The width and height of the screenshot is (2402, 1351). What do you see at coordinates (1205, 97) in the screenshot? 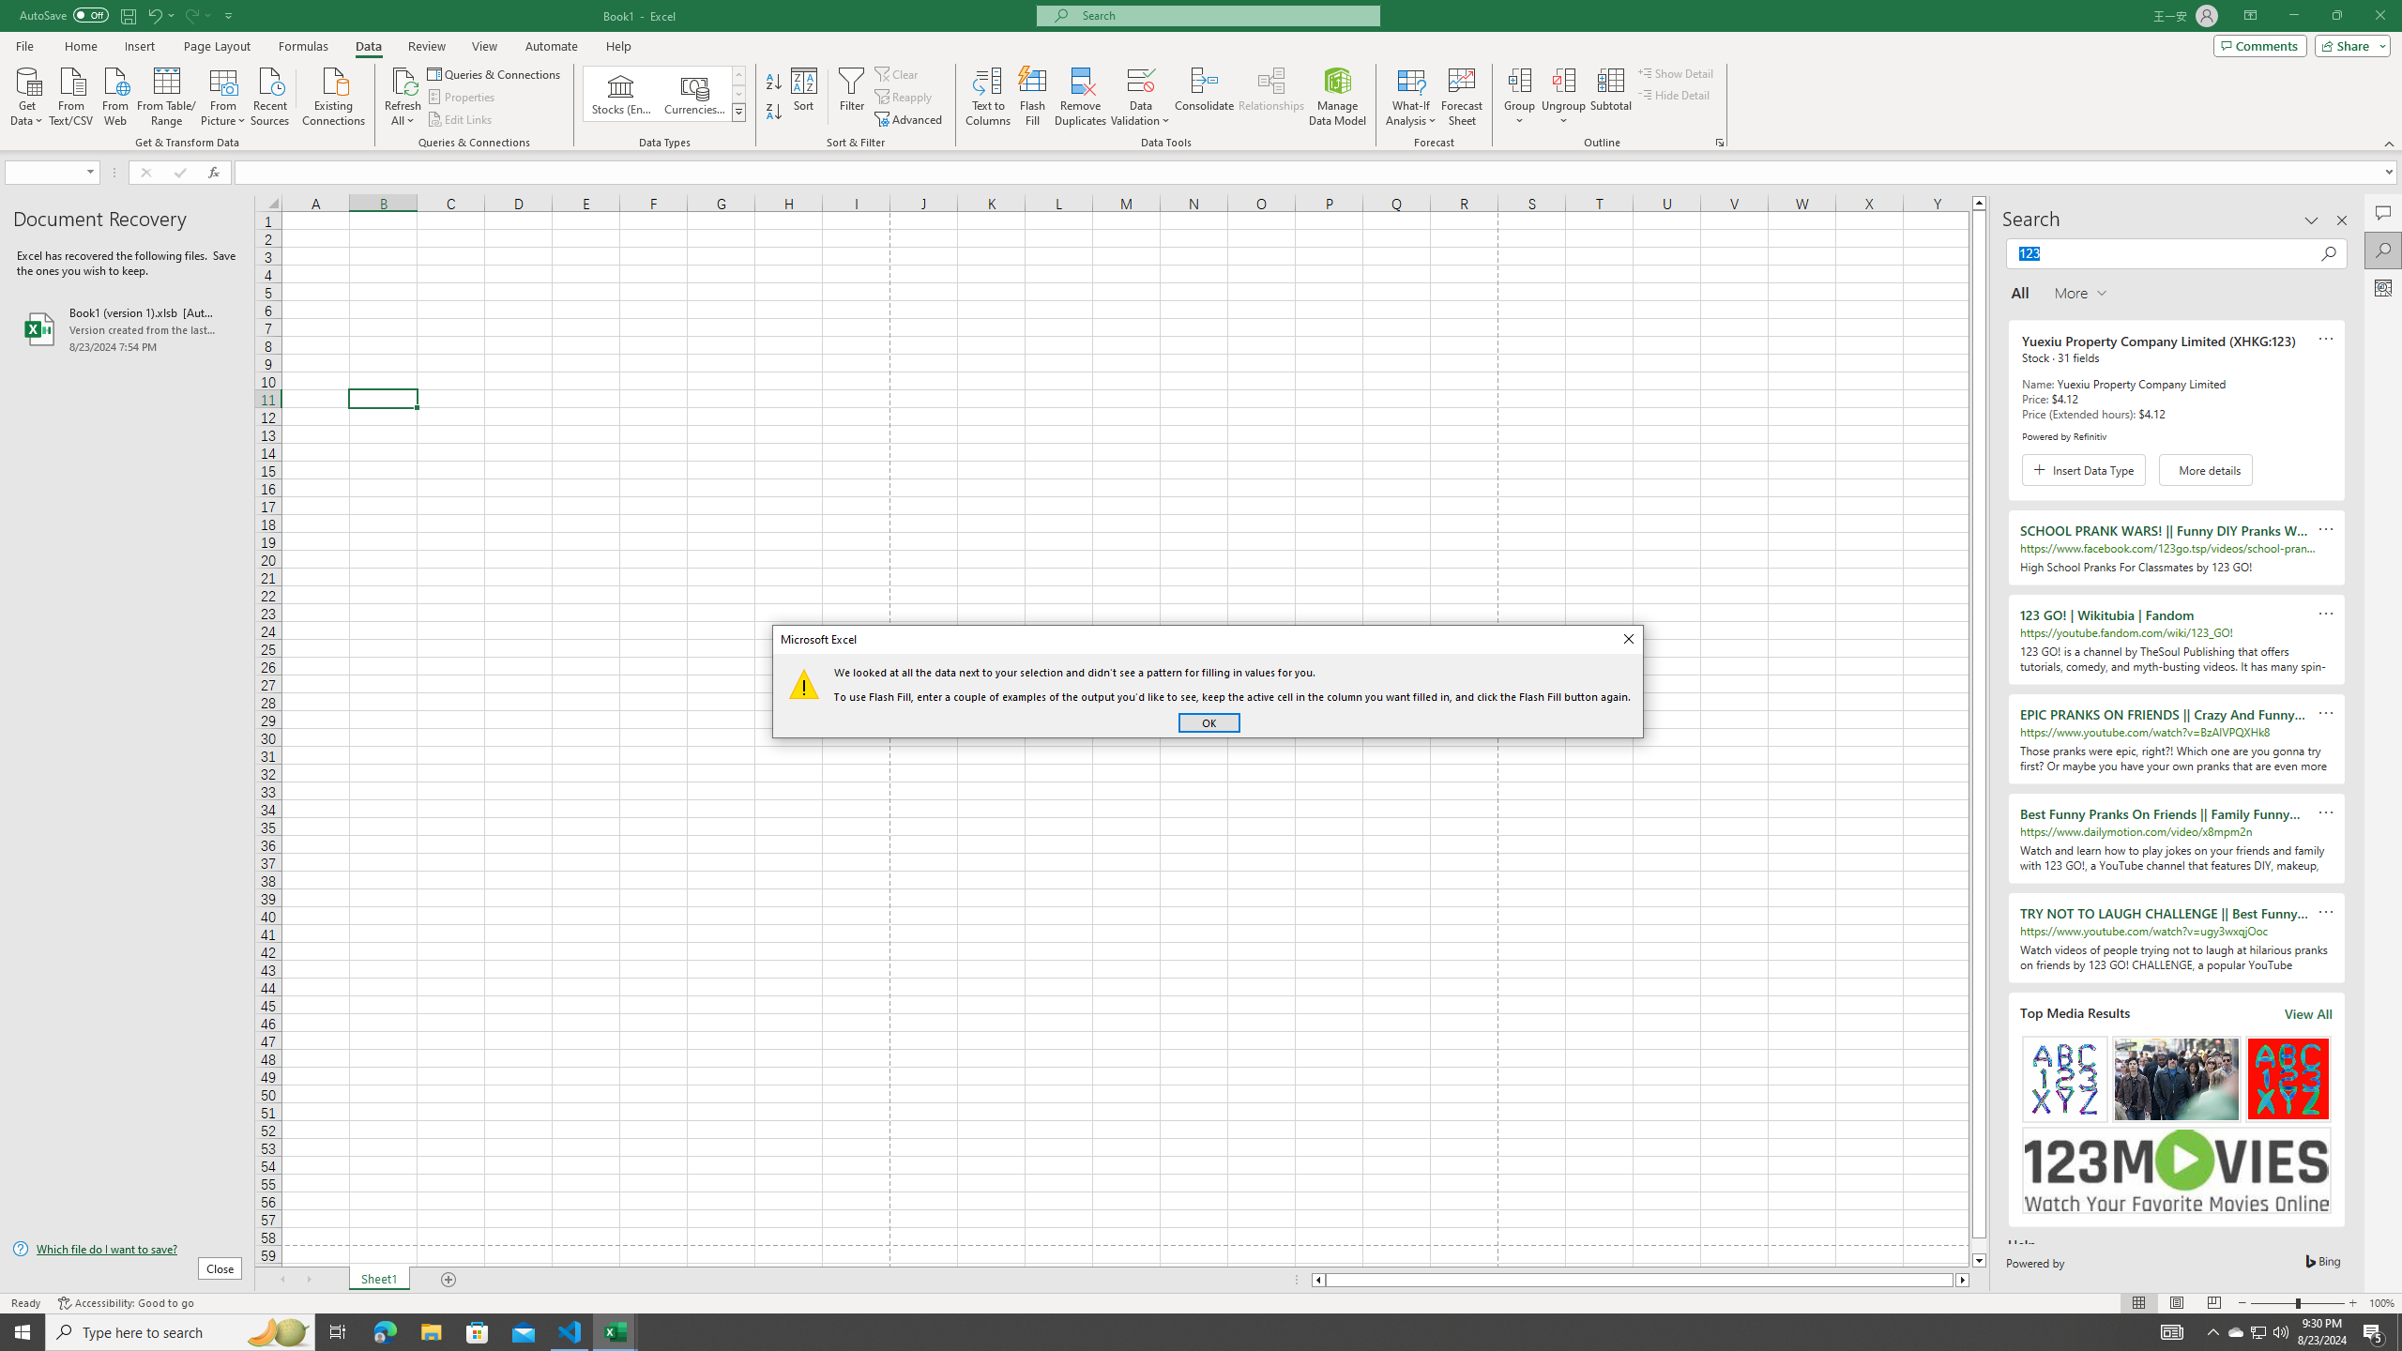
I see `Consolidate...` at bounding box center [1205, 97].